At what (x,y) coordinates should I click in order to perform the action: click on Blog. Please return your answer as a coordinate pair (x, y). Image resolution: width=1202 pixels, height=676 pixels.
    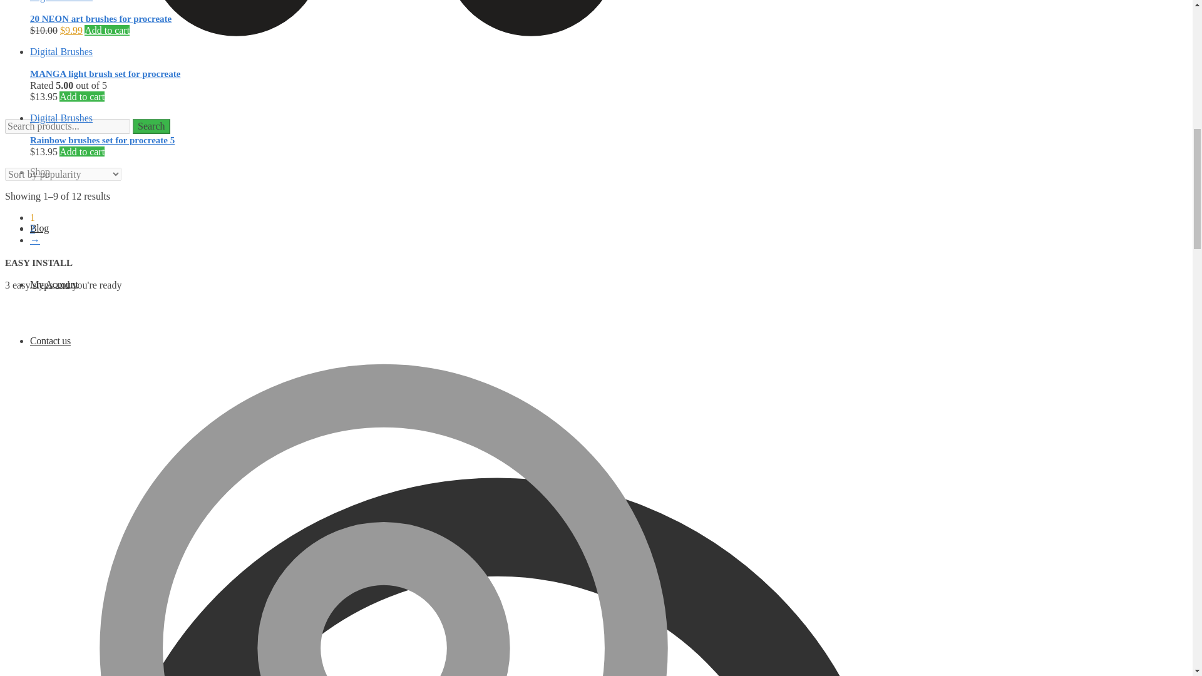
    Looking at the image, I should click on (39, 228).